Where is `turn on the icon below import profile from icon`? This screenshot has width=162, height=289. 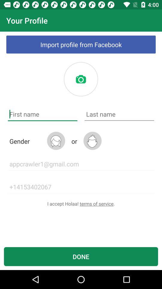
turn on the icon below import profile from icon is located at coordinates (81, 79).